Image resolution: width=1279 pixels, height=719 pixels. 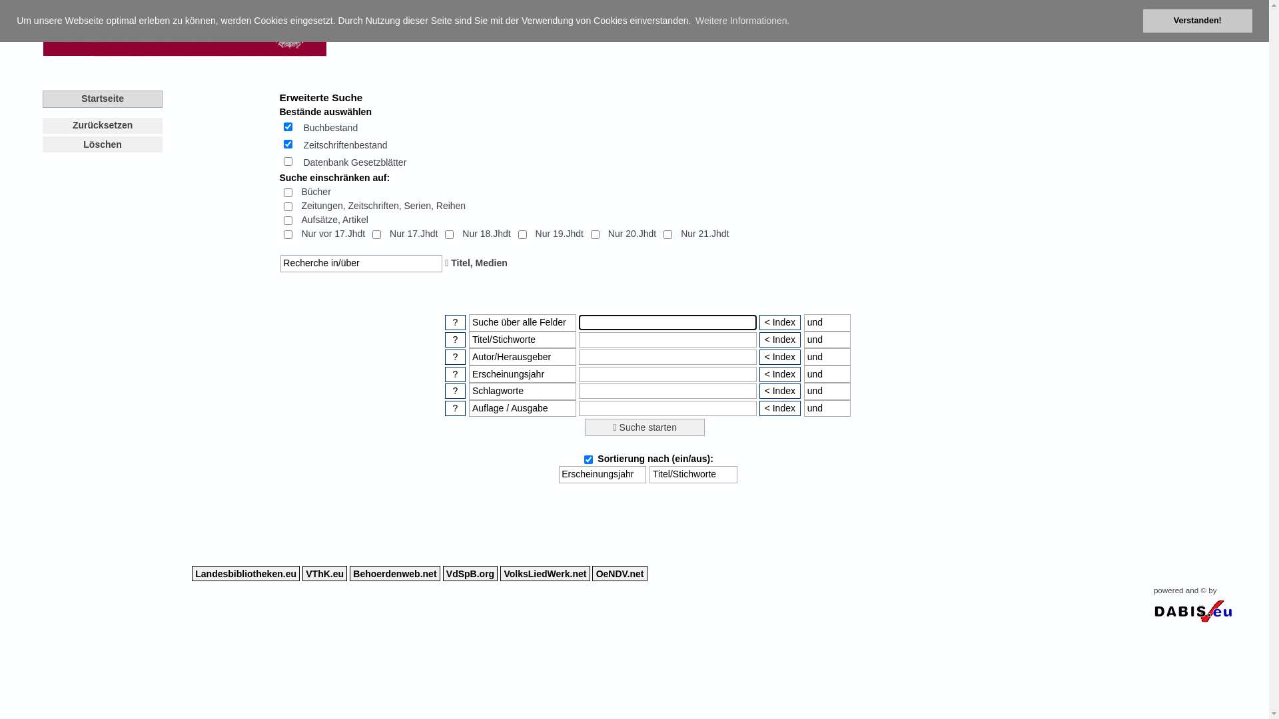 What do you see at coordinates (667, 322) in the screenshot?
I see `Geben Sie hier Ihre Suchanfrage ein` at bounding box center [667, 322].